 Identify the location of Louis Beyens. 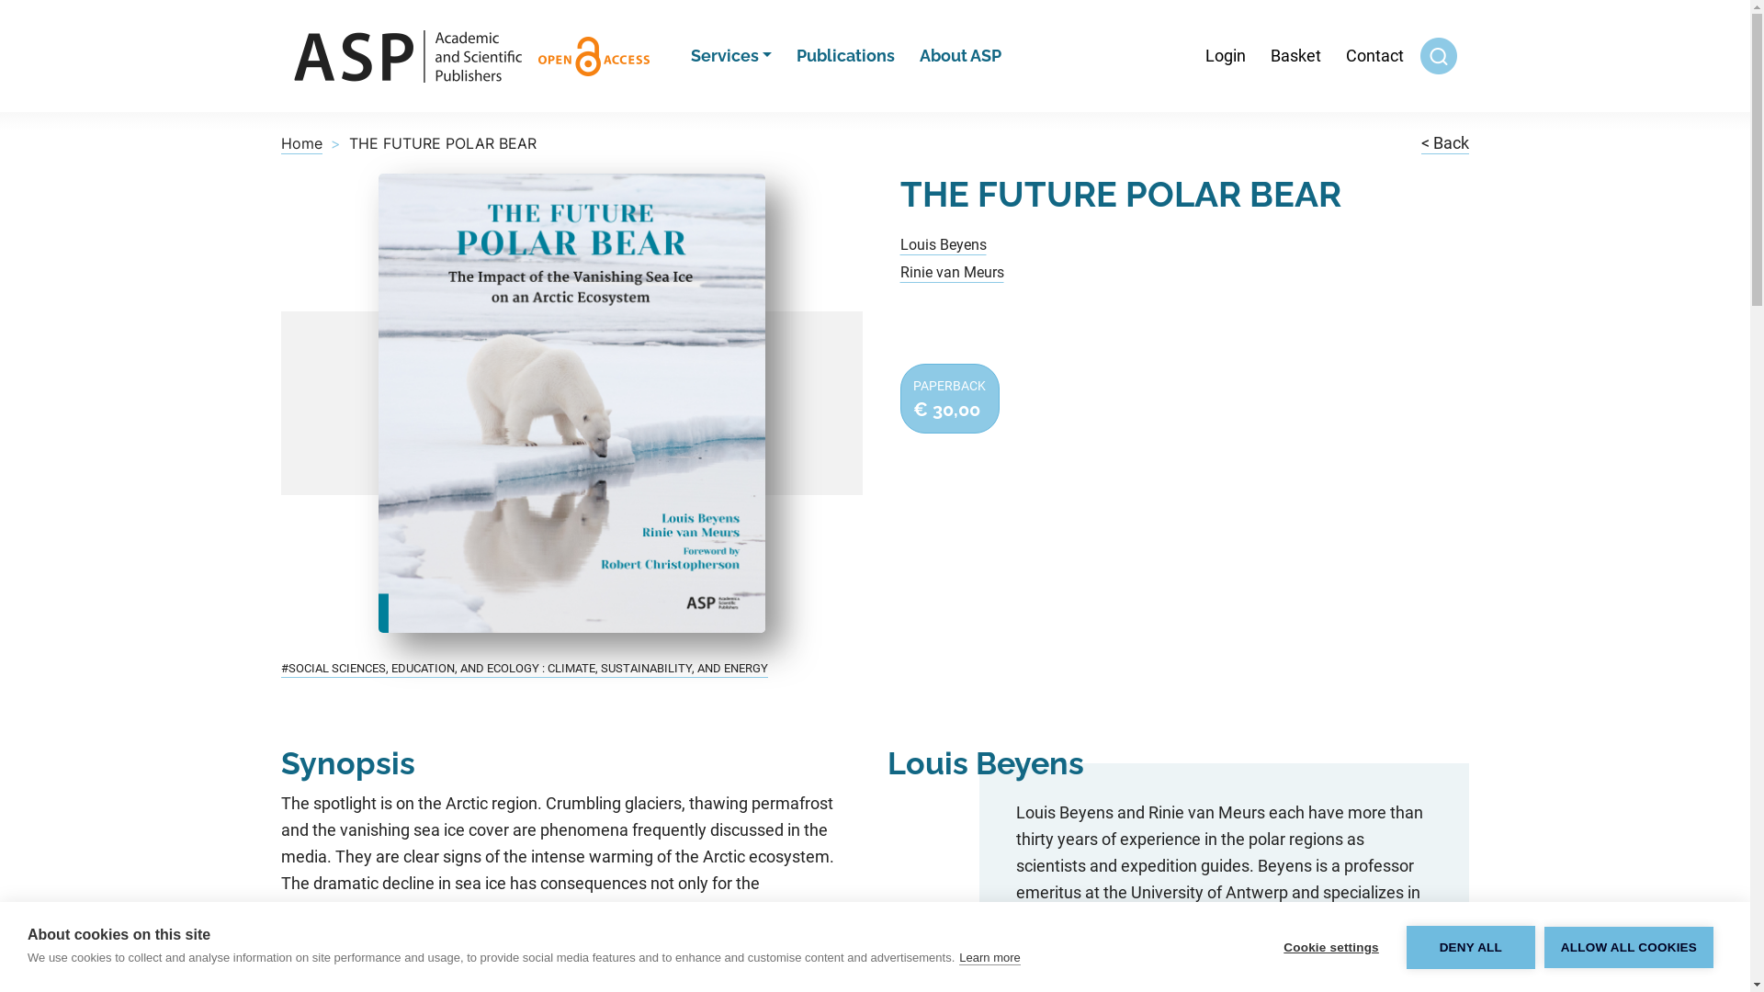
(943, 244).